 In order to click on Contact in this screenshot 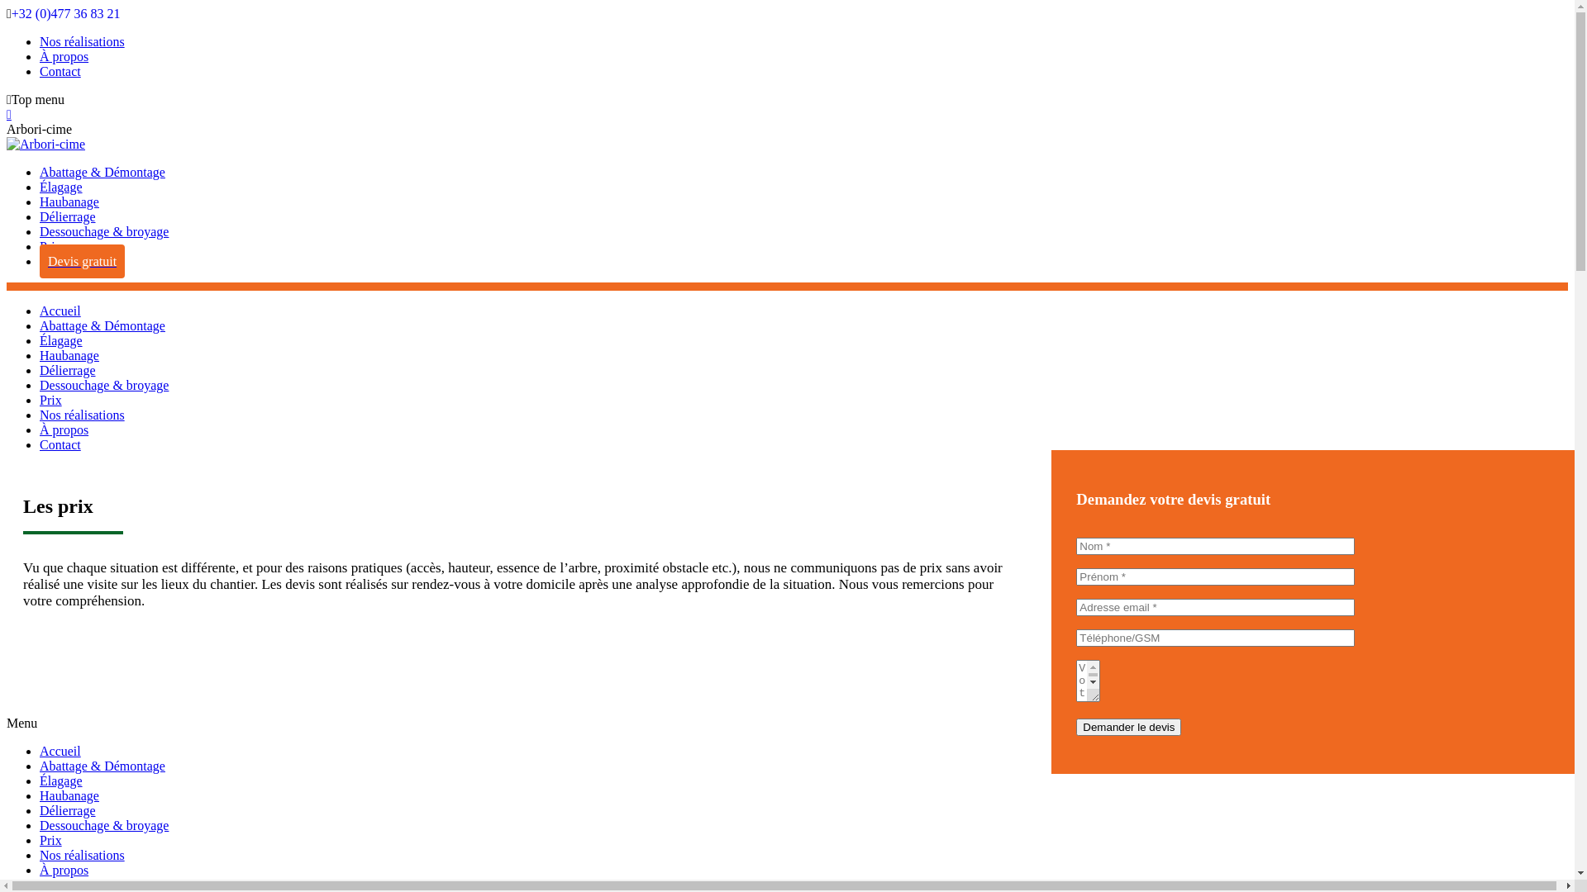, I will do `click(60, 71)`.